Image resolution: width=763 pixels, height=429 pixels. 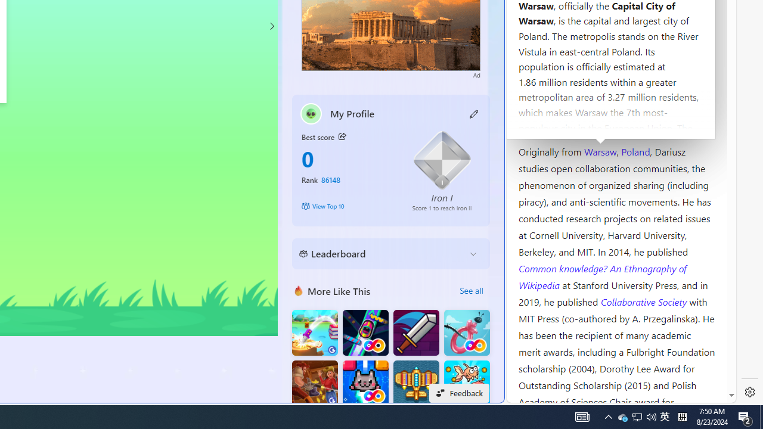 What do you see at coordinates (342, 137) in the screenshot?
I see `Class: button` at bounding box center [342, 137].